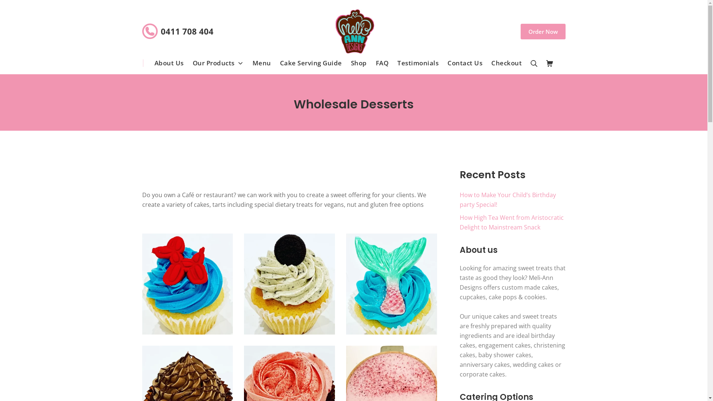 The height and width of the screenshot is (401, 713). I want to click on Search, so click(19, 8).